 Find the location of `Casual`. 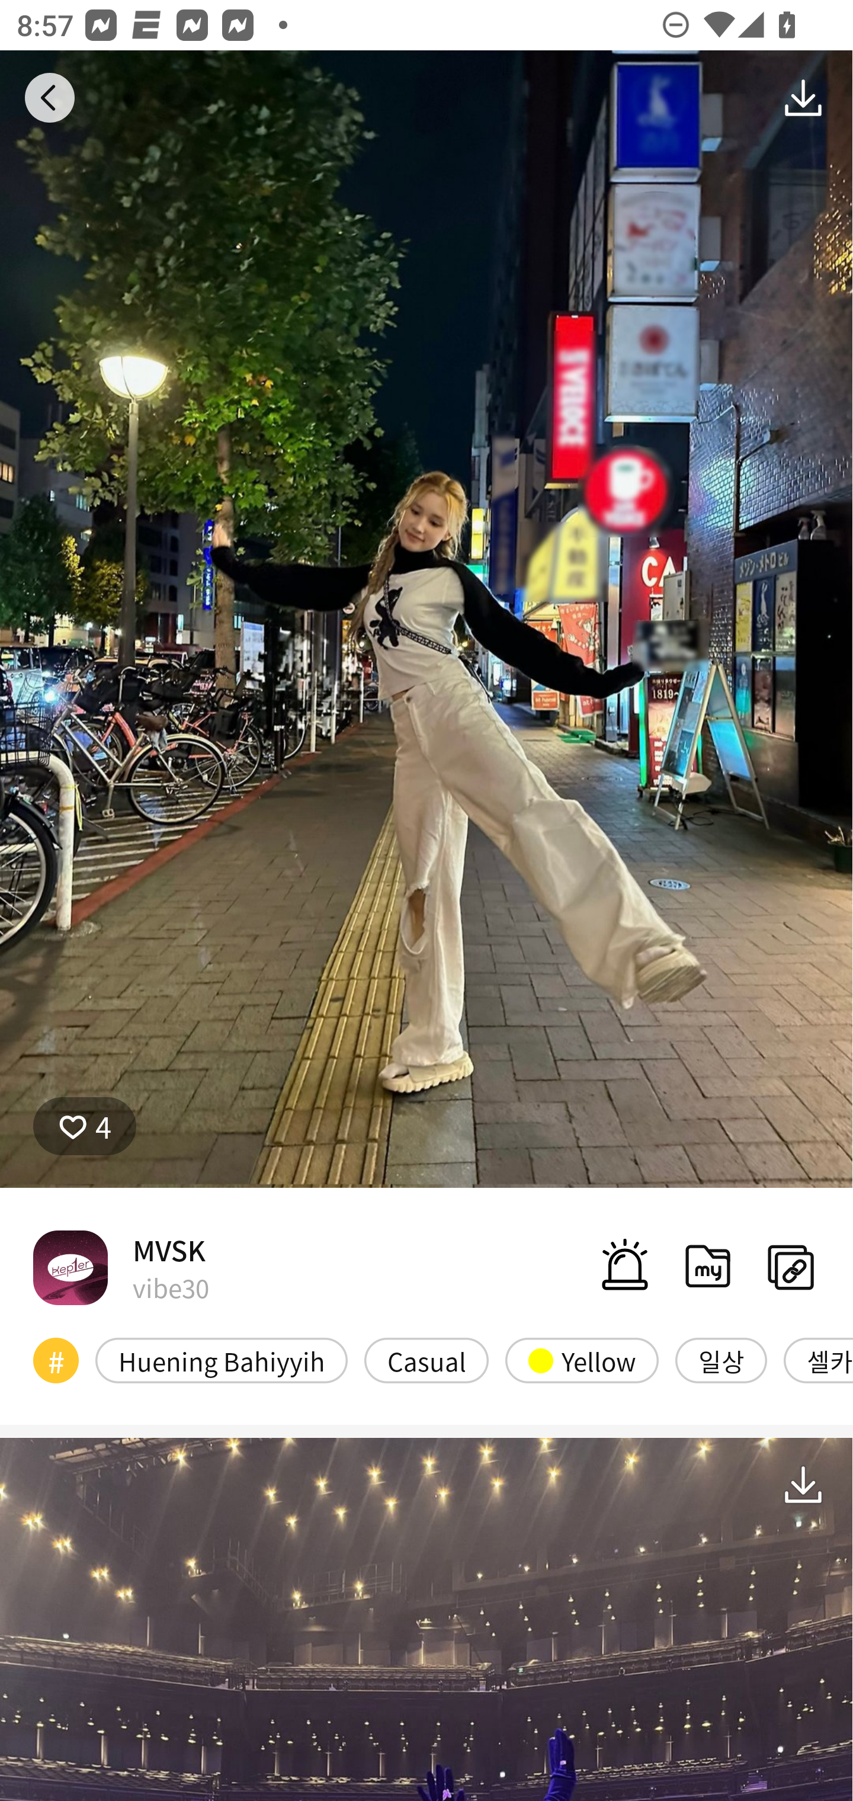

Casual is located at coordinates (426, 1360).